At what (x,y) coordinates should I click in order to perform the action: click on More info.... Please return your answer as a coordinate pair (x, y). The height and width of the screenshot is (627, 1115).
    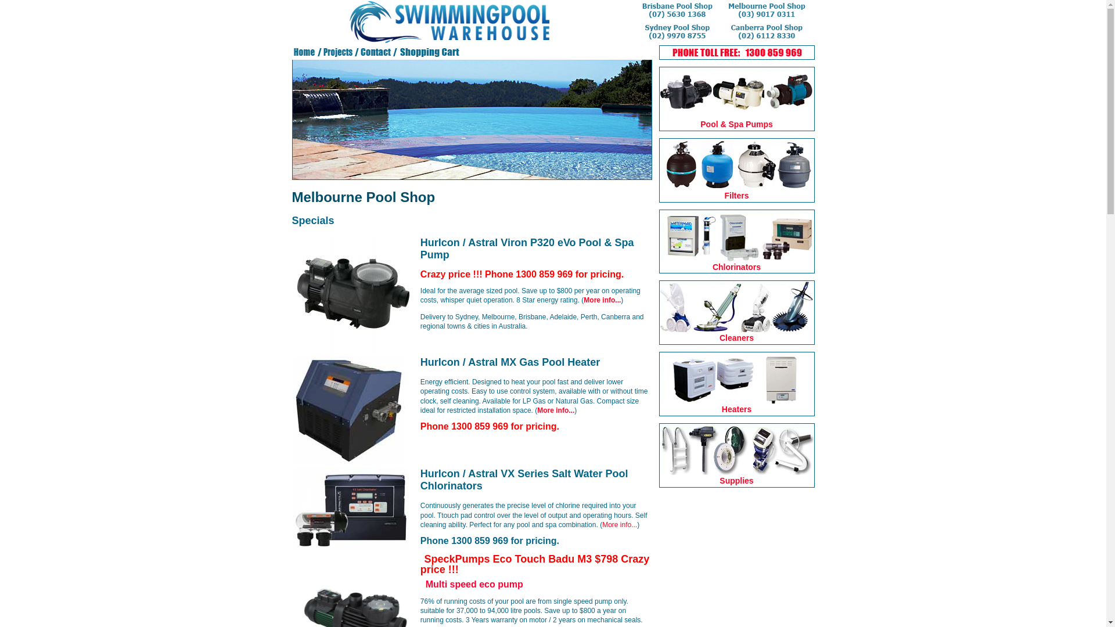
    Looking at the image, I should click on (620, 525).